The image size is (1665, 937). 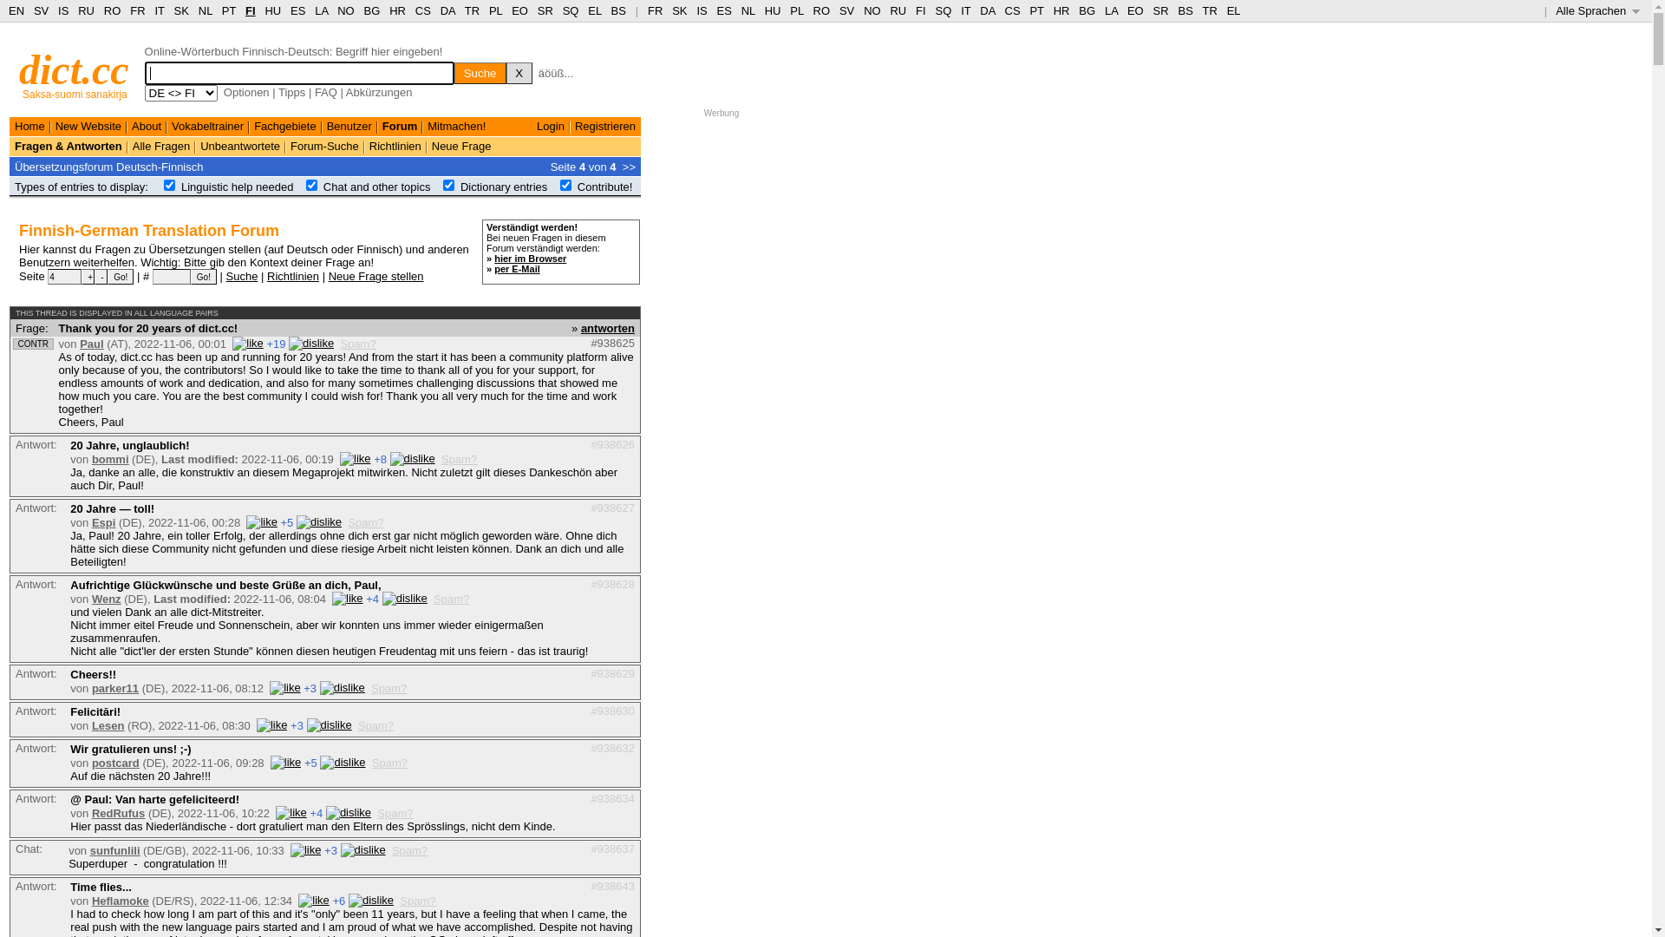 What do you see at coordinates (33, 344) in the screenshot?
I see `CONTR` at bounding box center [33, 344].